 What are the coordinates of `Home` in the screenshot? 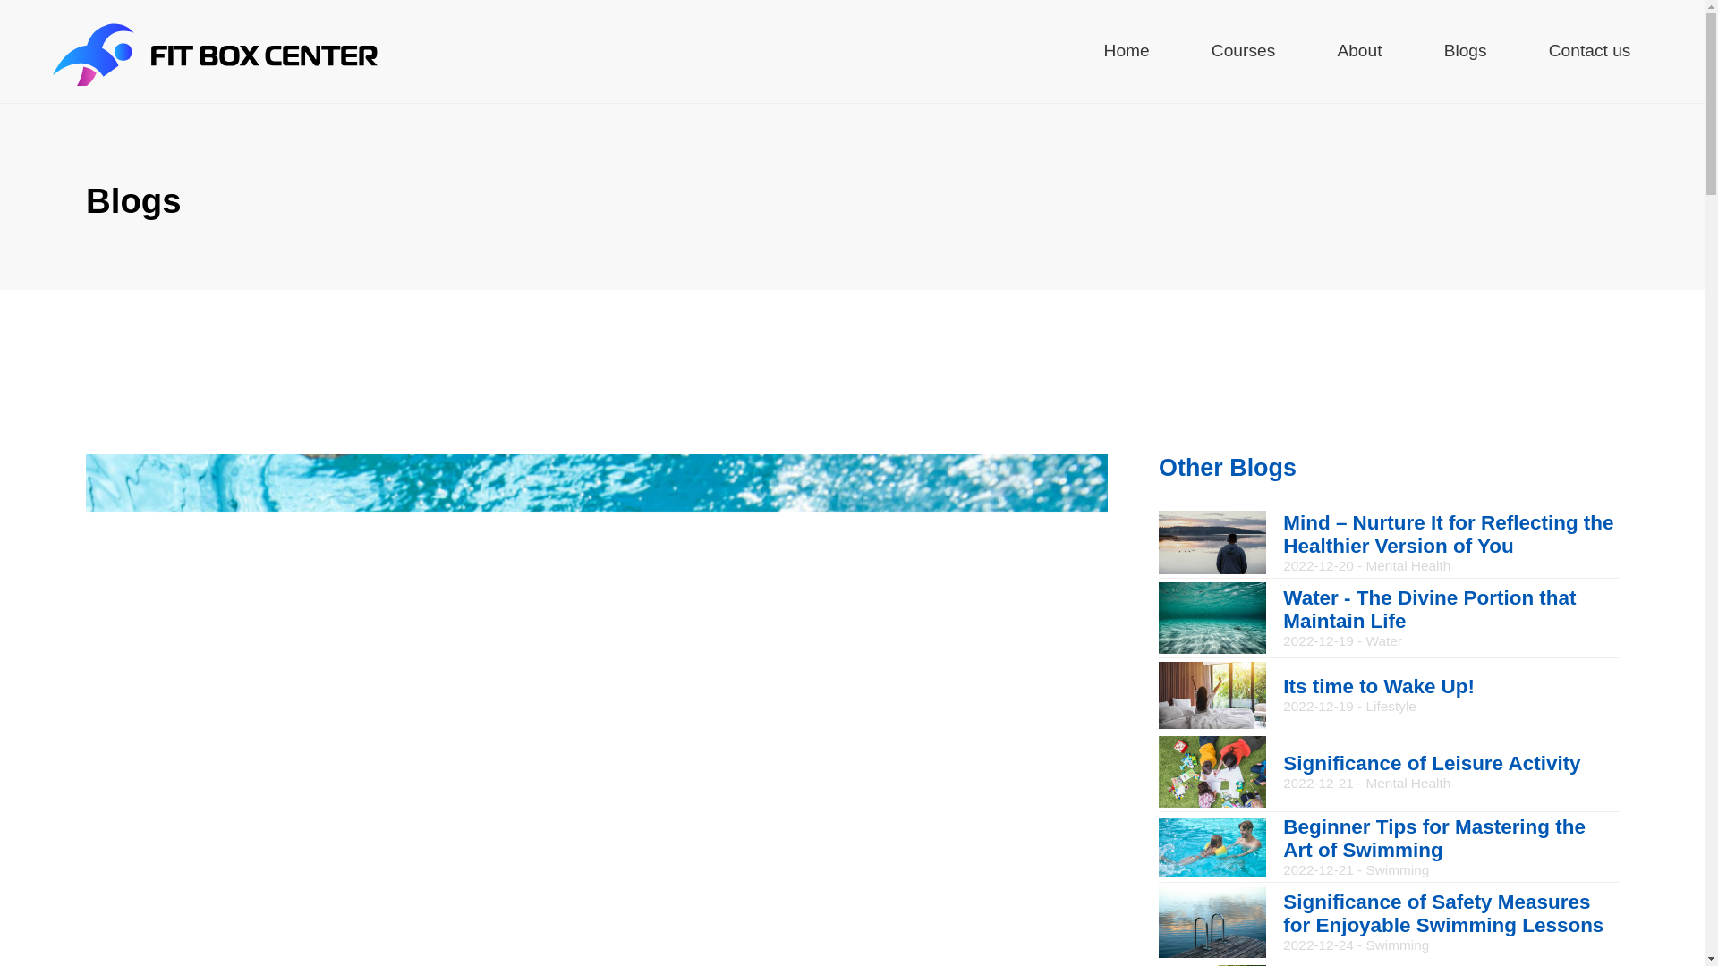 It's located at (1127, 52).